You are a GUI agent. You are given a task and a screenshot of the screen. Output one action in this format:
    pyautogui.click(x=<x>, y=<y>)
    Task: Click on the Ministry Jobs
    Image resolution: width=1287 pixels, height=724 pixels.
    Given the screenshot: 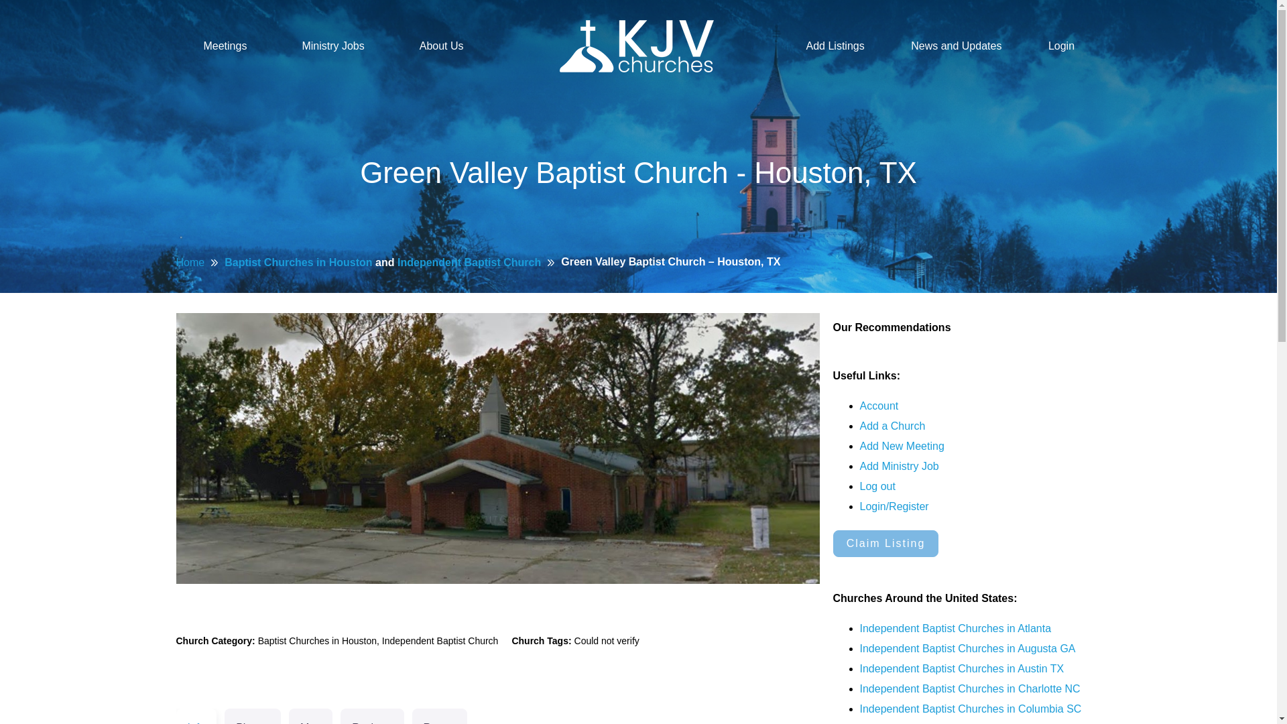 What is the action you would take?
    pyautogui.click(x=332, y=46)
    